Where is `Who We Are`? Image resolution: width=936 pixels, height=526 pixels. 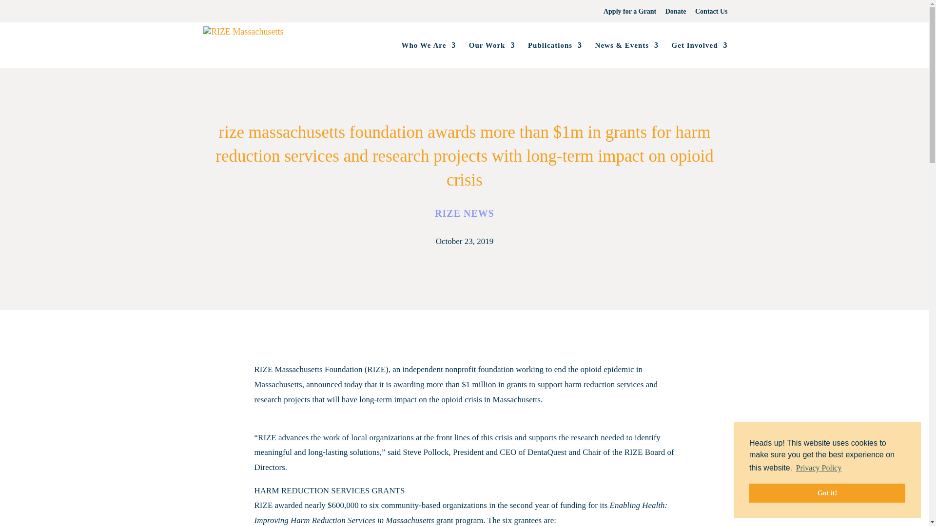
Who We Are is located at coordinates (429, 55).